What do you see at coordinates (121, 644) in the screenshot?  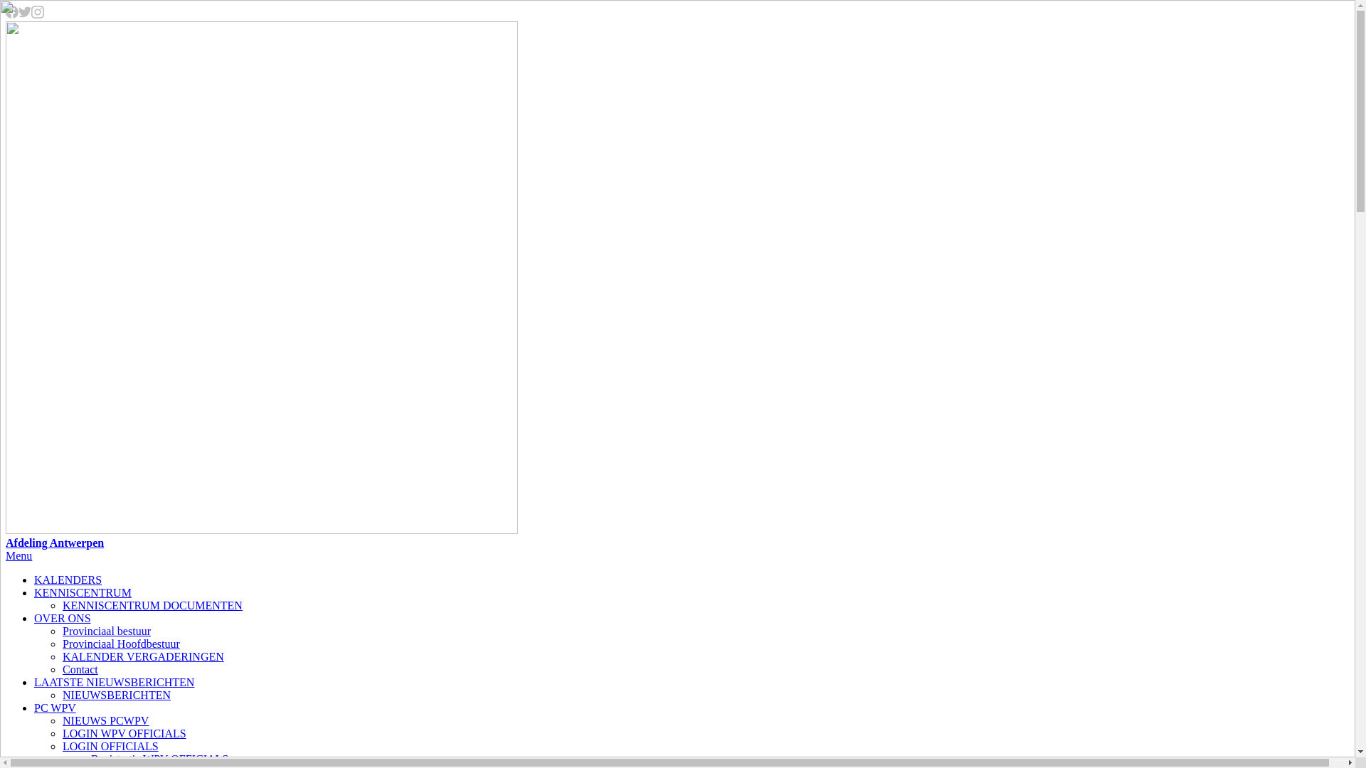 I see `Provinciaal Hoofdbestuur` at bounding box center [121, 644].